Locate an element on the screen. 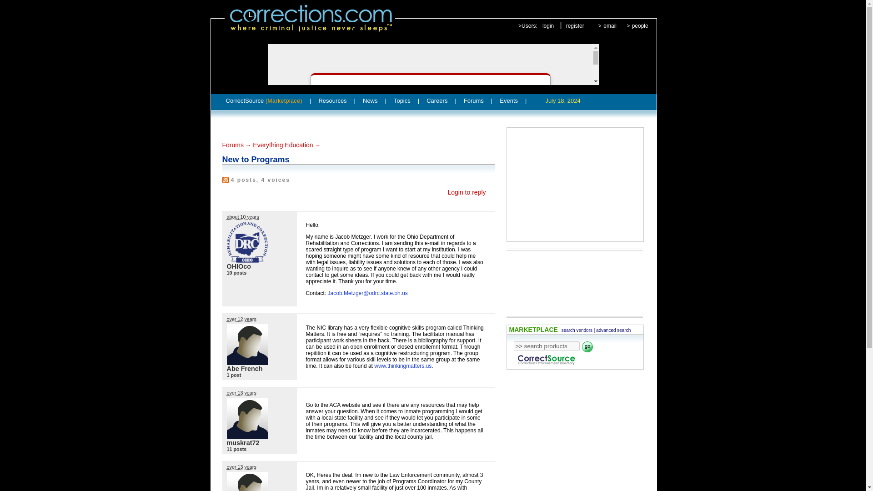 The width and height of the screenshot is (873, 491). Advertisement is located at coordinates (571, 279).